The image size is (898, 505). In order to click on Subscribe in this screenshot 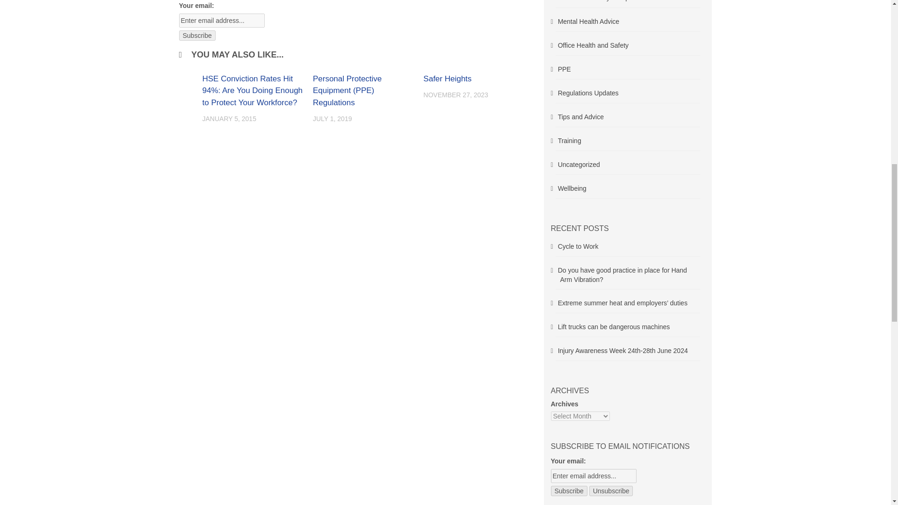, I will do `click(569, 491)`.